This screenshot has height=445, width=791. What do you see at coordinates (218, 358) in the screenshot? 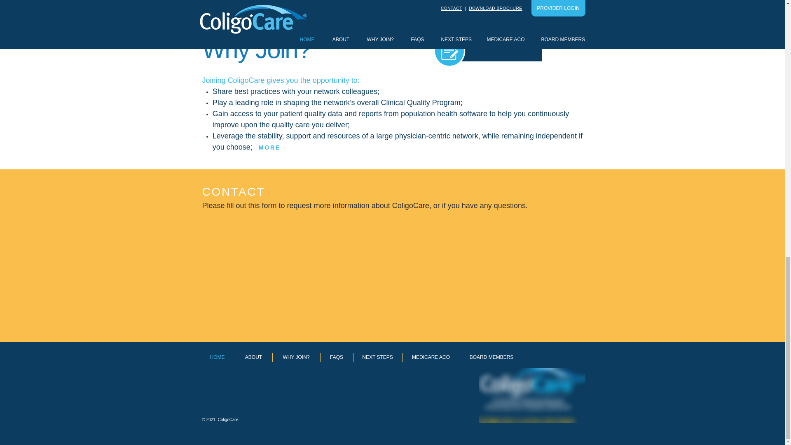
I see `HOME` at bounding box center [218, 358].